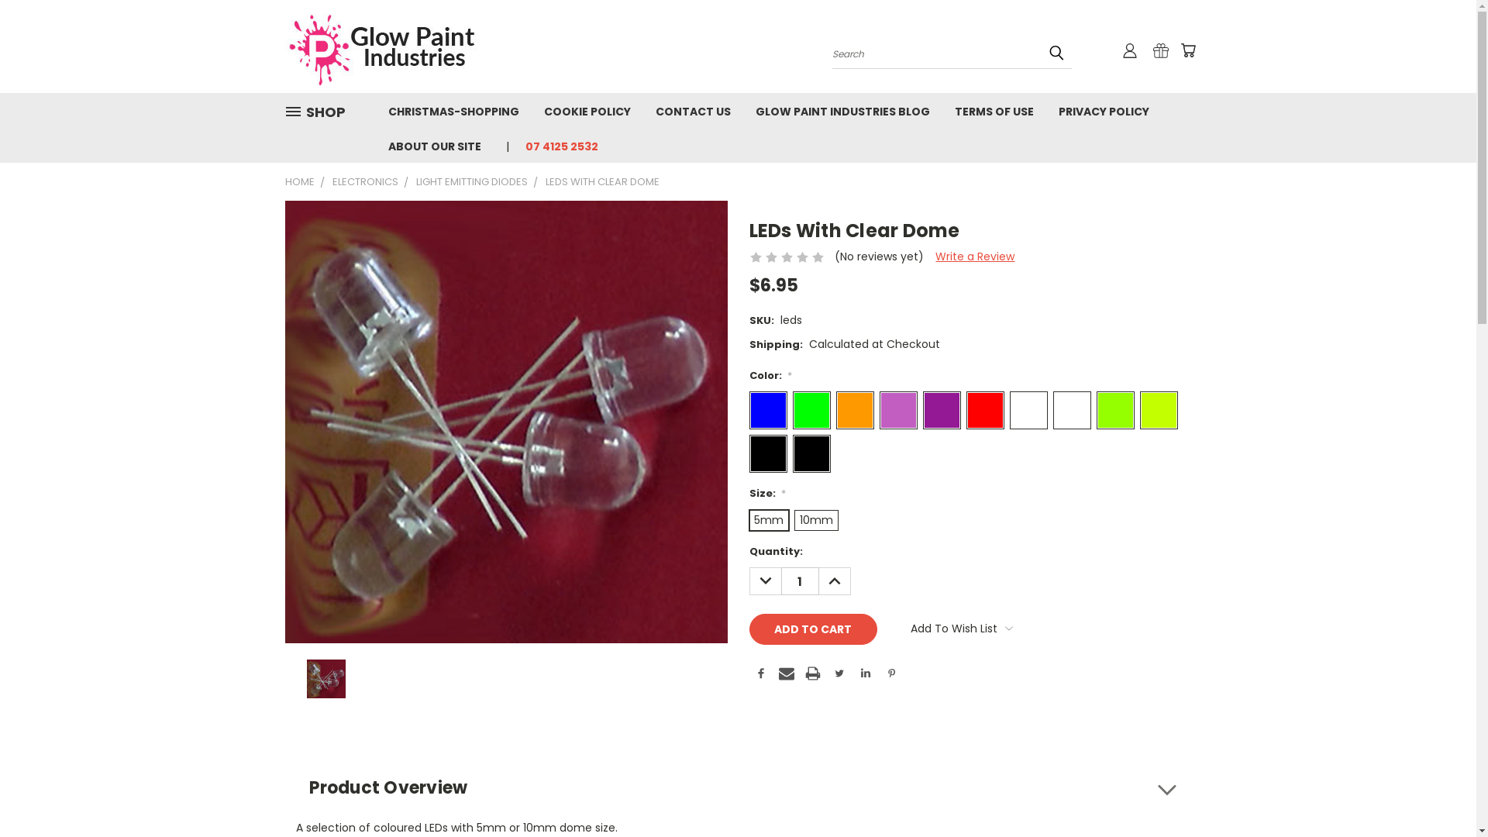 The width and height of the screenshot is (1488, 837). I want to click on COOKIE POLICY, so click(587, 110).